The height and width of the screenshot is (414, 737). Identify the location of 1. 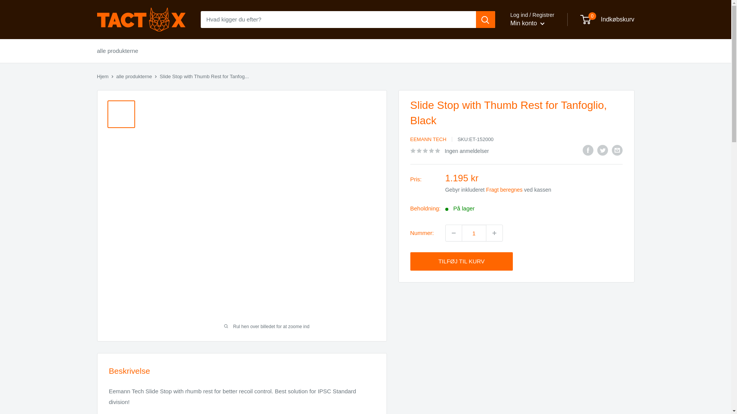
(474, 233).